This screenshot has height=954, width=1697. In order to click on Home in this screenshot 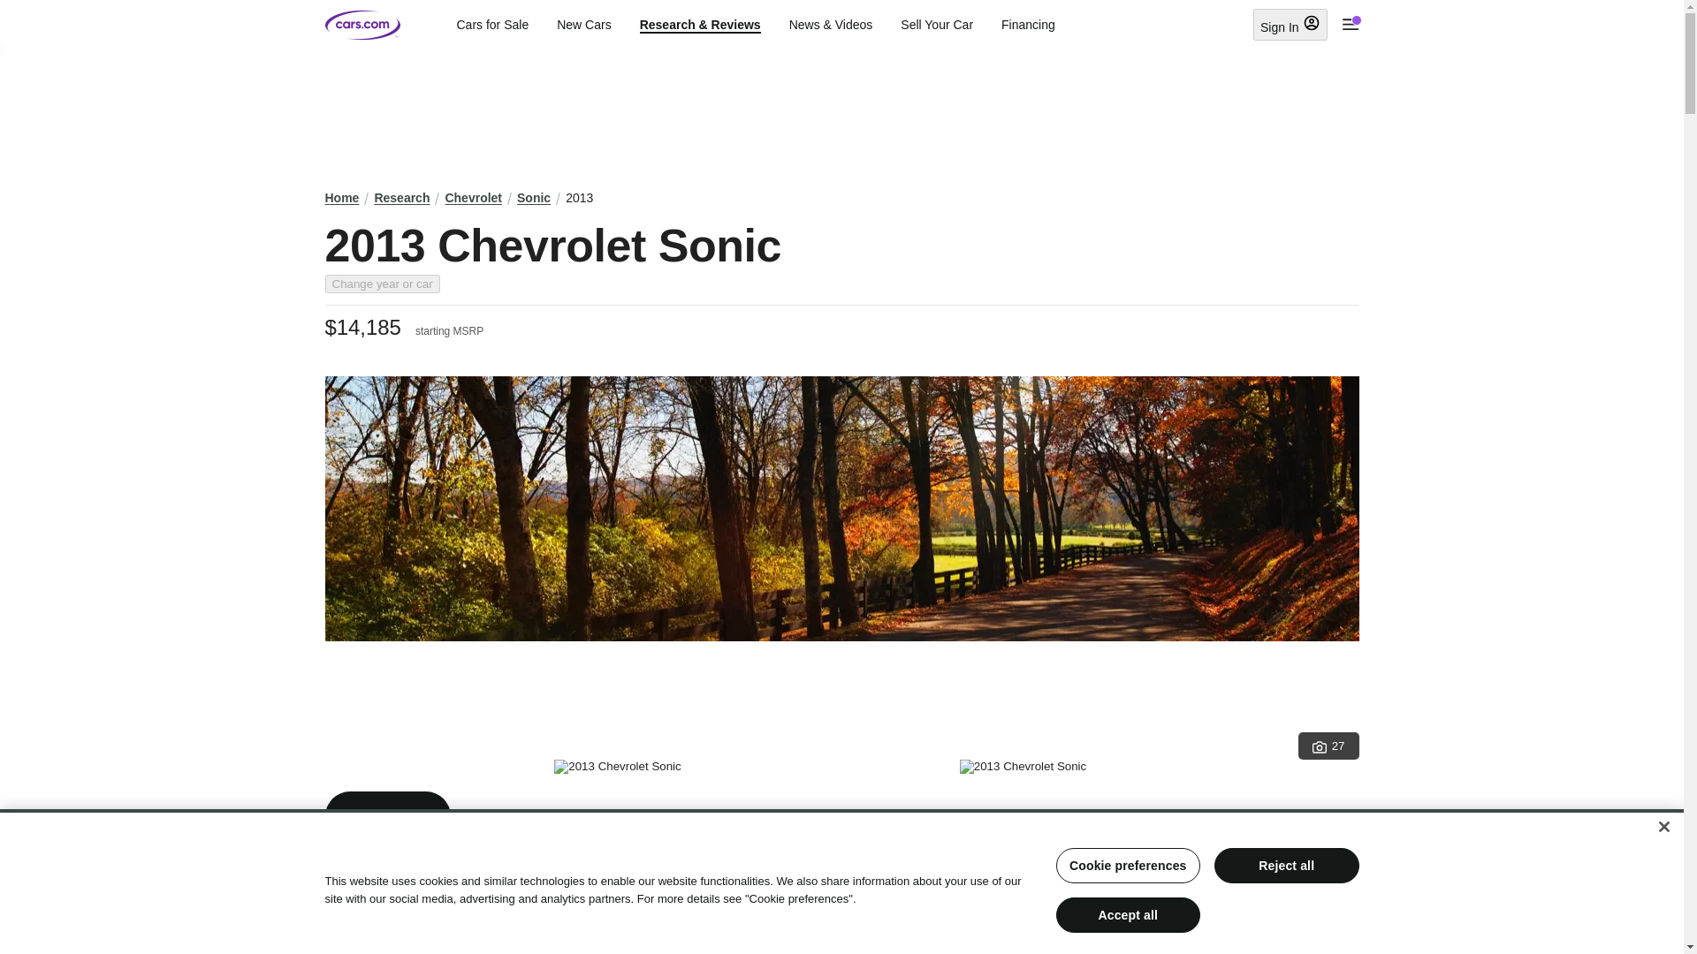, I will do `click(343, 198)`.